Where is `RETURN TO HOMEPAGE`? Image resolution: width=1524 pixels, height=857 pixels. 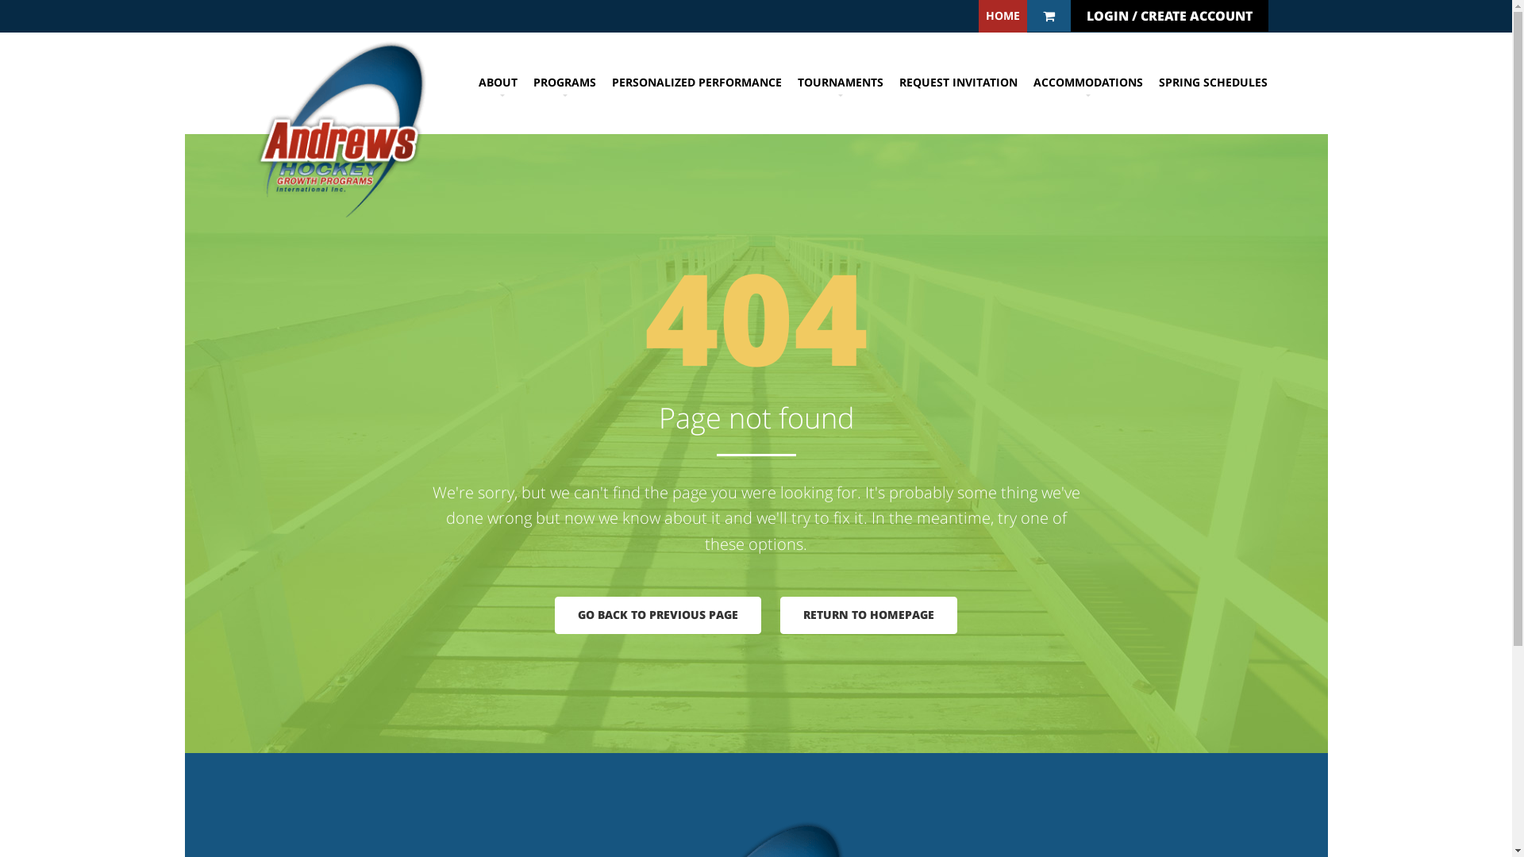
RETURN TO HOMEPAGE is located at coordinates (868, 616).